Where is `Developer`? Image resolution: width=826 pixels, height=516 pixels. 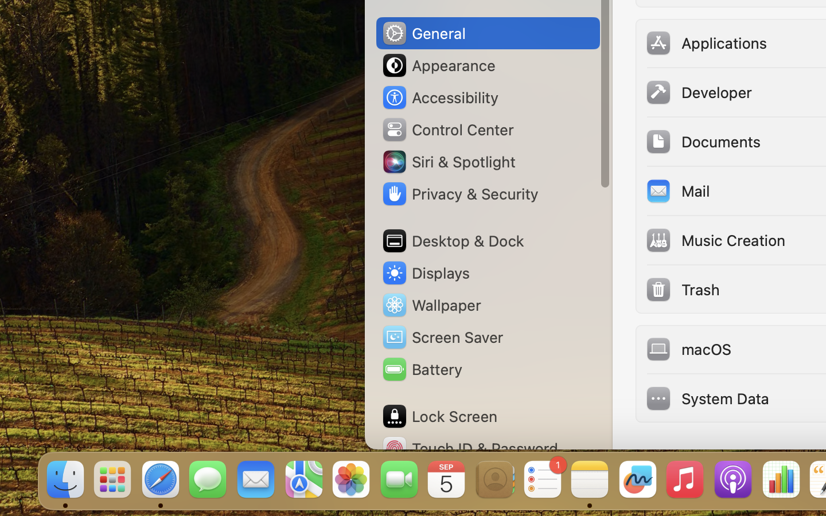 Developer is located at coordinates (699, 92).